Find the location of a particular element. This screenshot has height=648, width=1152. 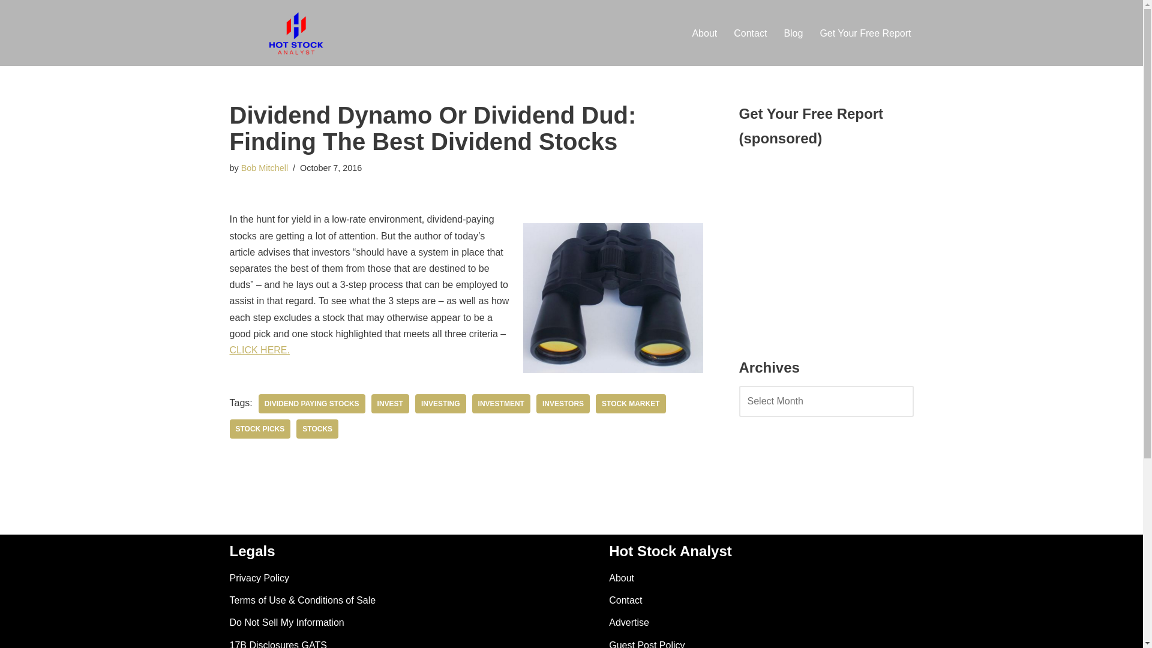

STOCK MARKET is located at coordinates (630, 403).